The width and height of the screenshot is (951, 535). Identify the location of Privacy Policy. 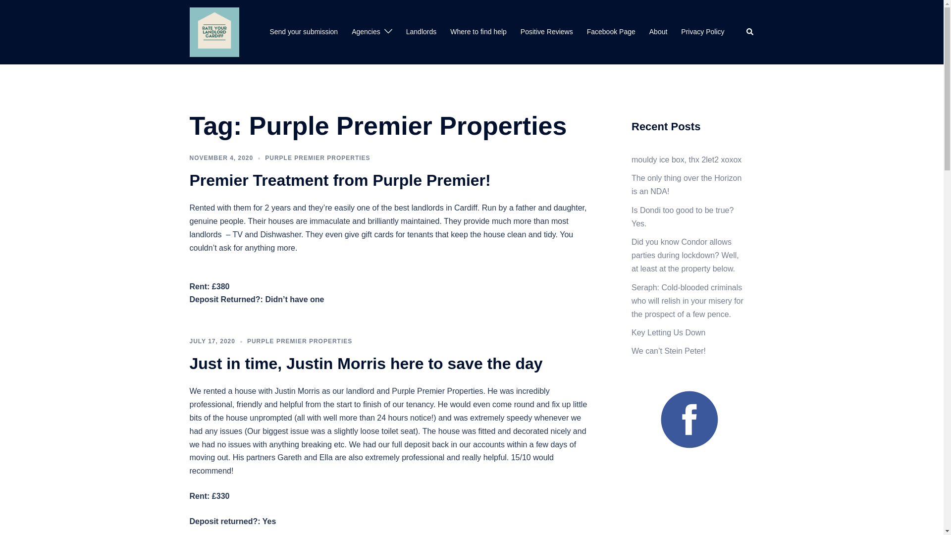
(702, 32).